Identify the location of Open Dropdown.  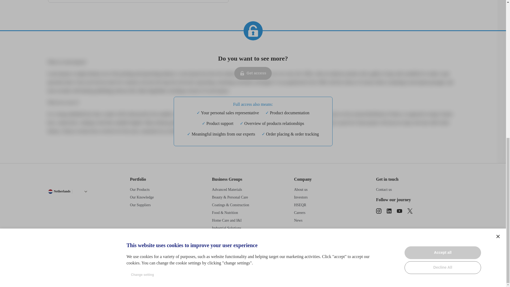
(86, 191).